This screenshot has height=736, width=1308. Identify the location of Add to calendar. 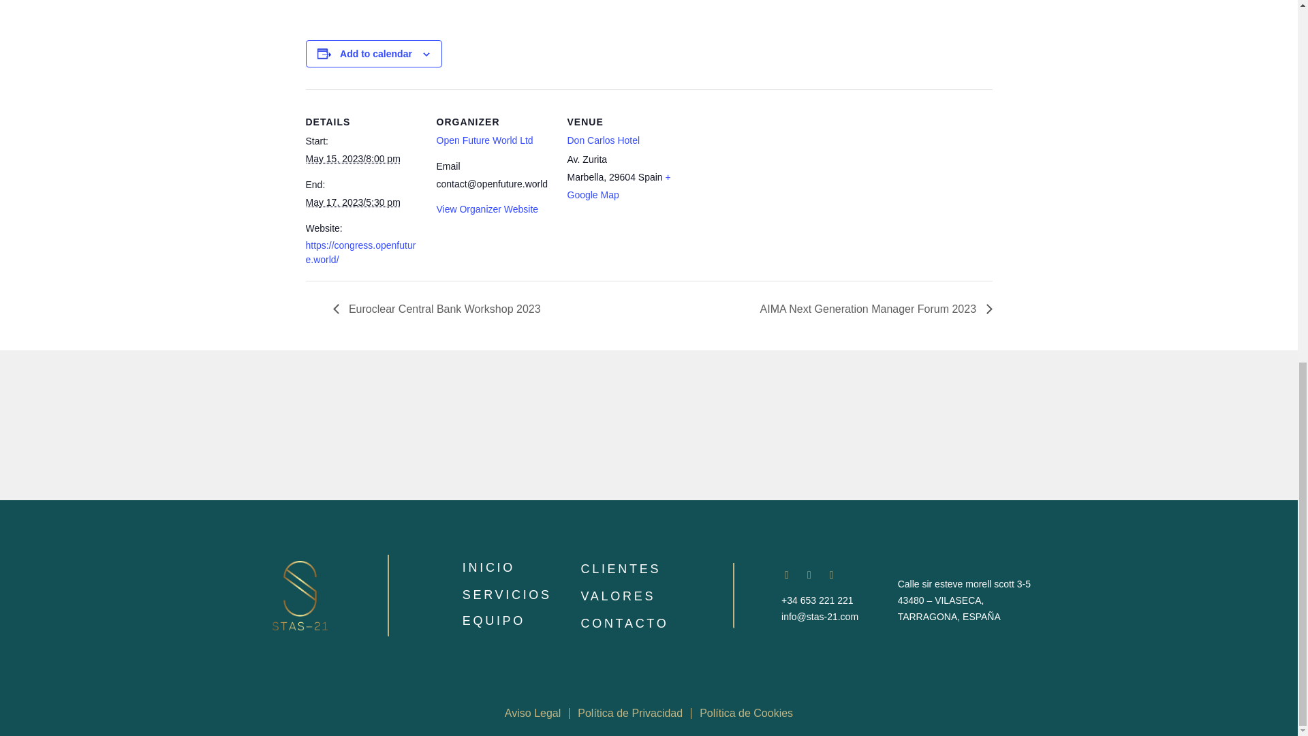
(376, 54).